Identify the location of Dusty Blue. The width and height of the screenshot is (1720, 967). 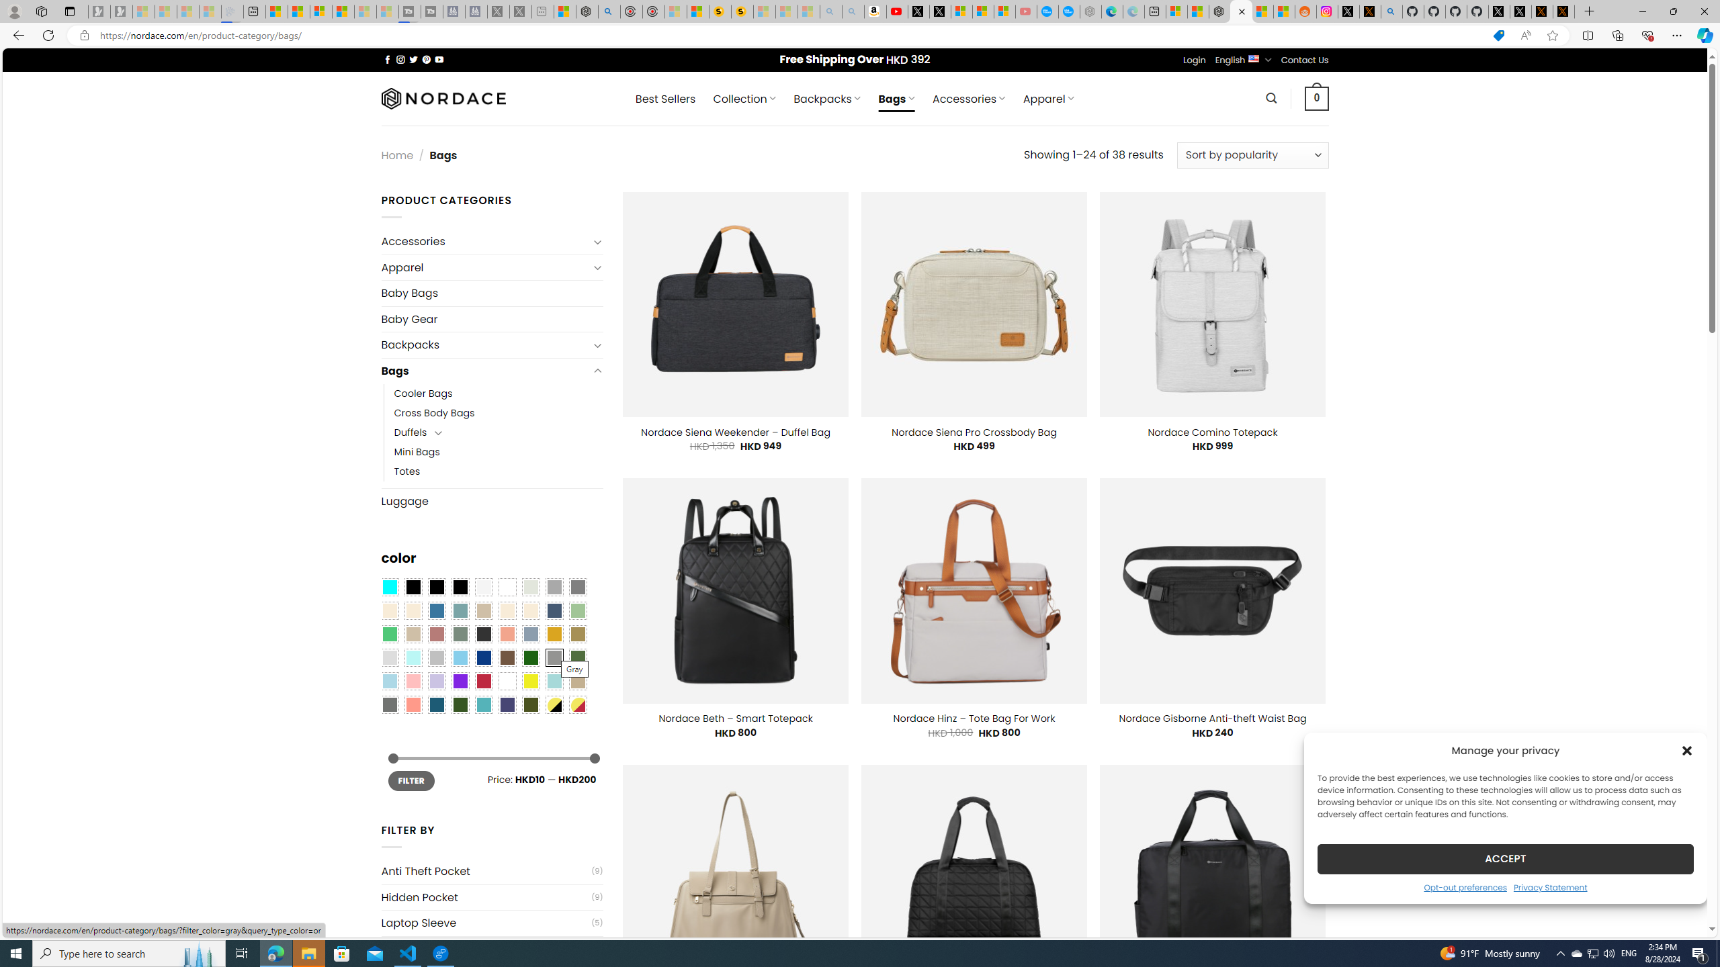
(531, 634).